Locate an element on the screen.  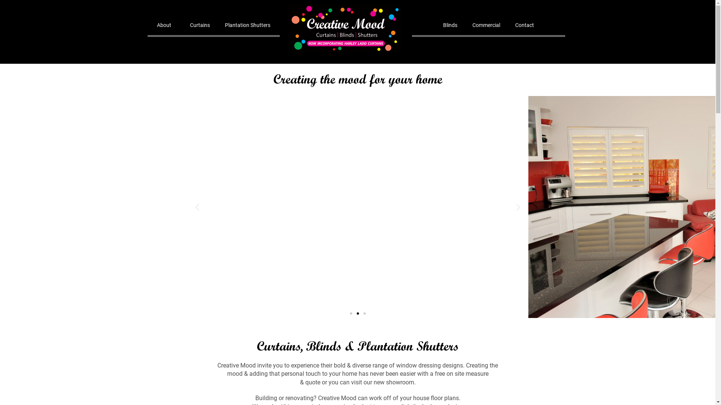
Commercial is located at coordinates (486, 25).